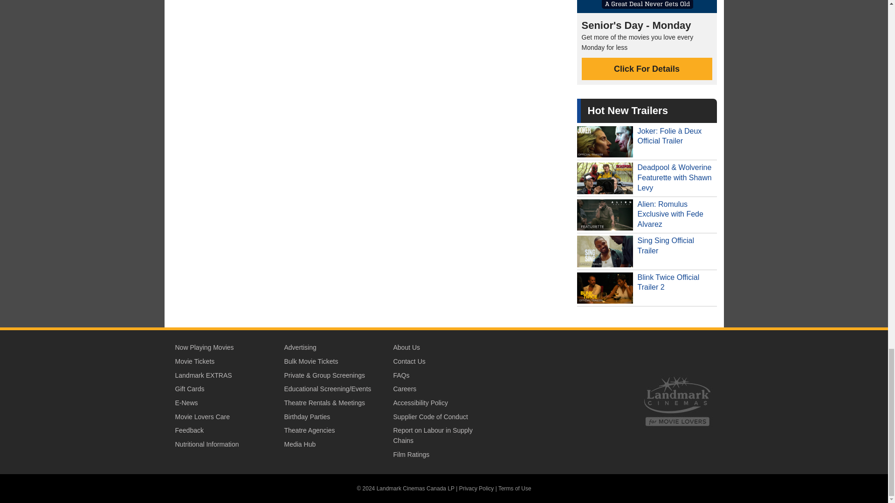 The width and height of the screenshot is (895, 503). Describe the element at coordinates (647, 251) in the screenshot. I see `Sing Sing Official Trailer` at that location.